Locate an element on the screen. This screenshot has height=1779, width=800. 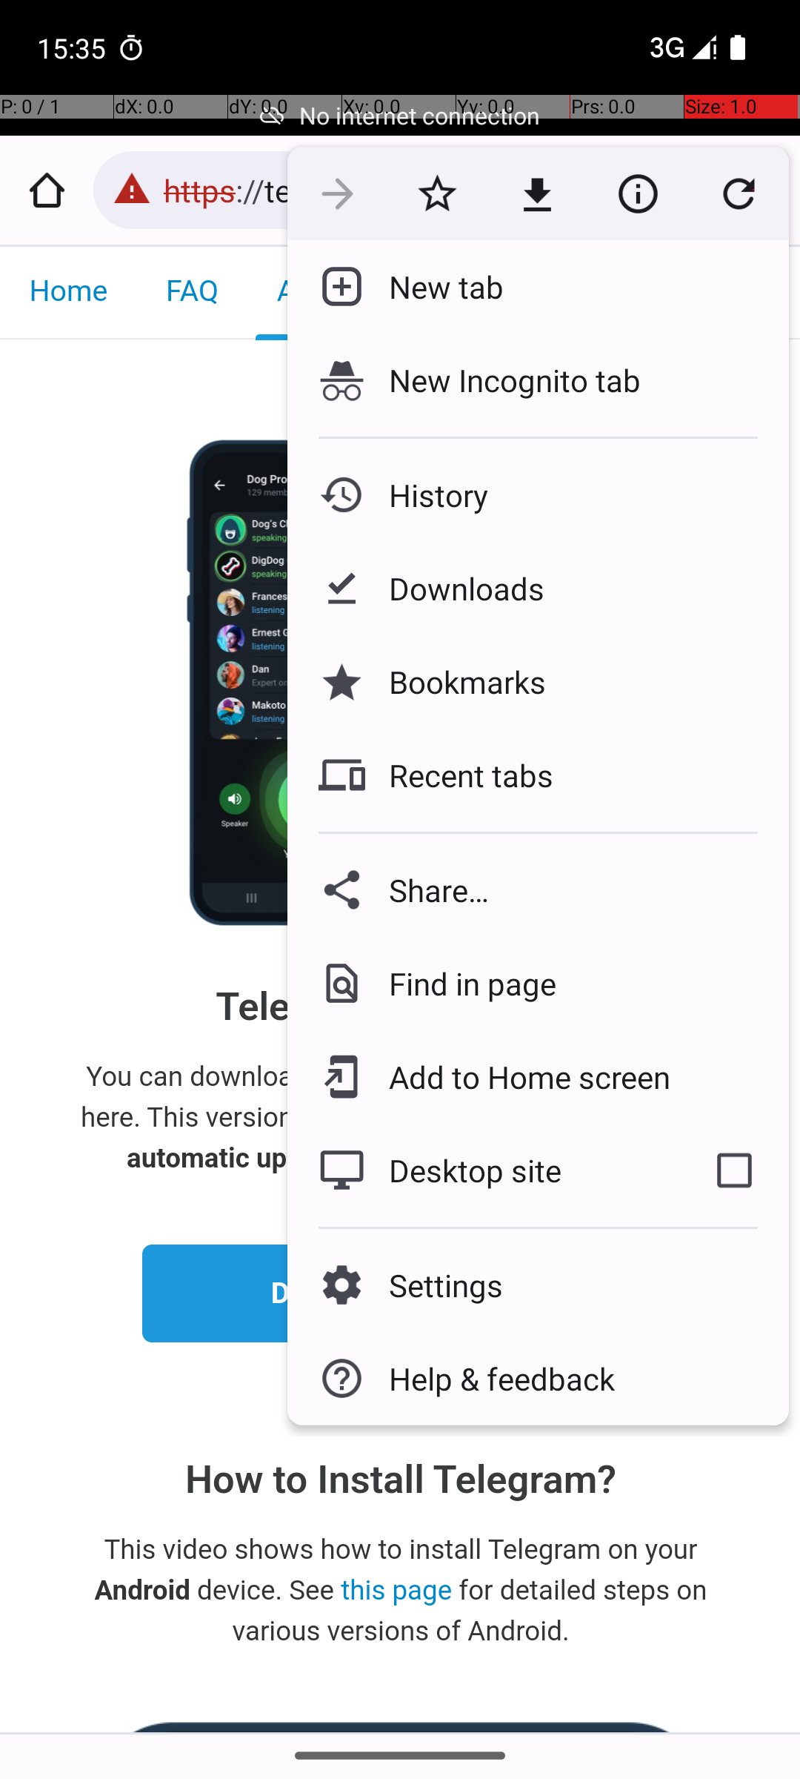
Page info is located at coordinates (638, 193).